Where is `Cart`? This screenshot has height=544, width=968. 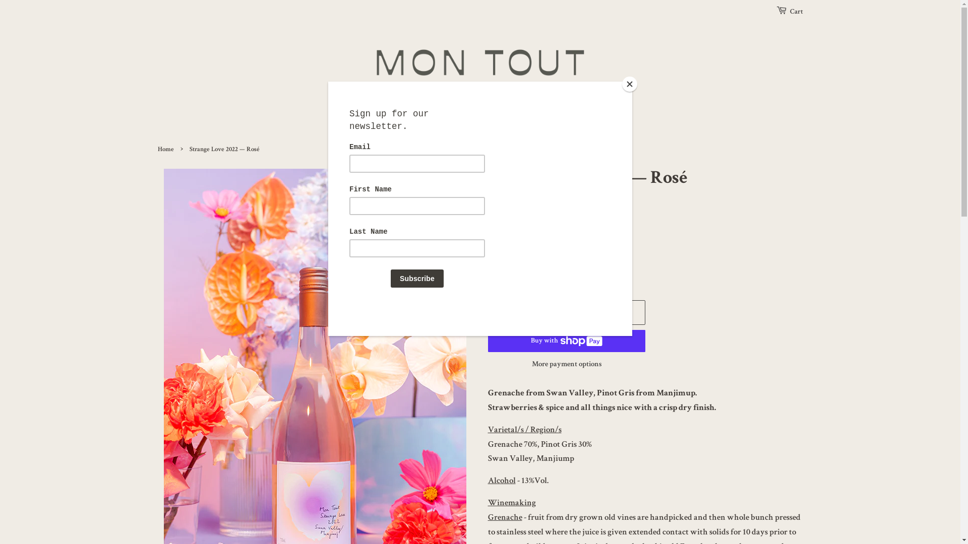
Cart is located at coordinates (796, 13).